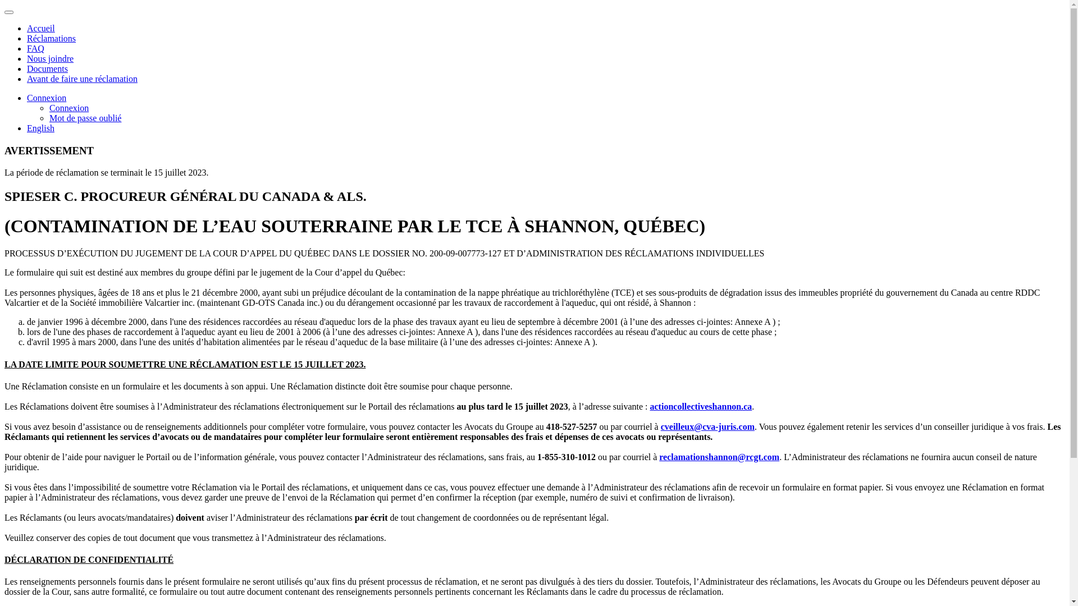 The width and height of the screenshot is (1078, 606). I want to click on FAQ, so click(36, 48).